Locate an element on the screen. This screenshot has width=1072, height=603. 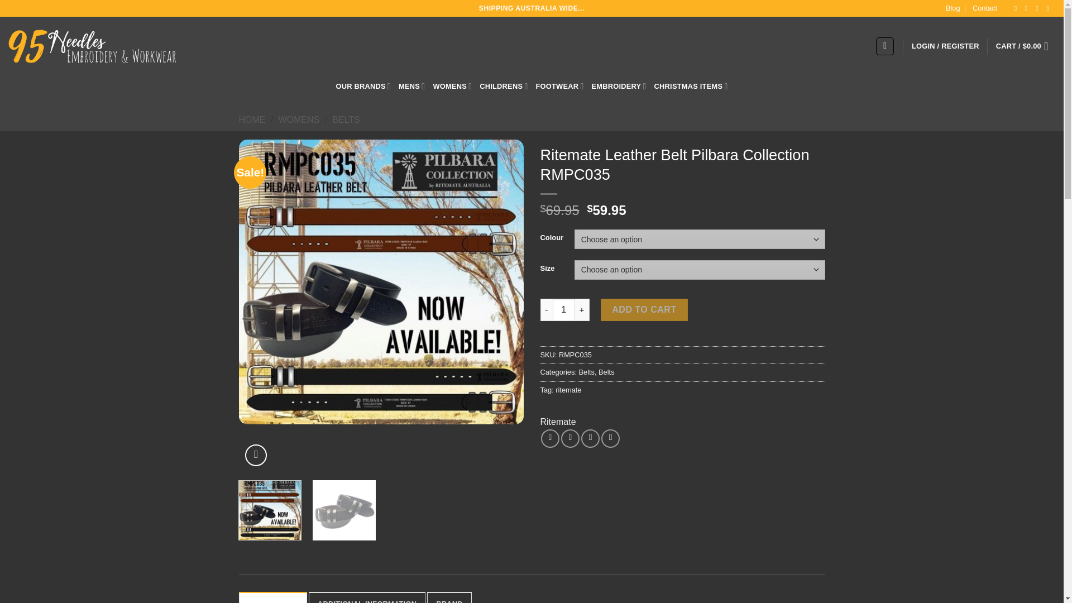
View brand is located at coordinates (558, 422).